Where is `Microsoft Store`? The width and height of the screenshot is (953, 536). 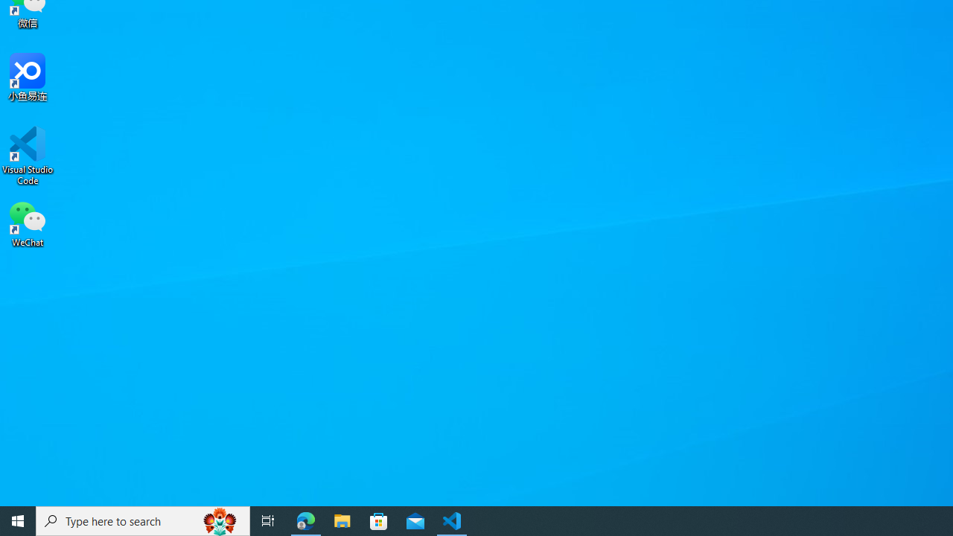 Microsoft Store is located at coordinates (379, 521).